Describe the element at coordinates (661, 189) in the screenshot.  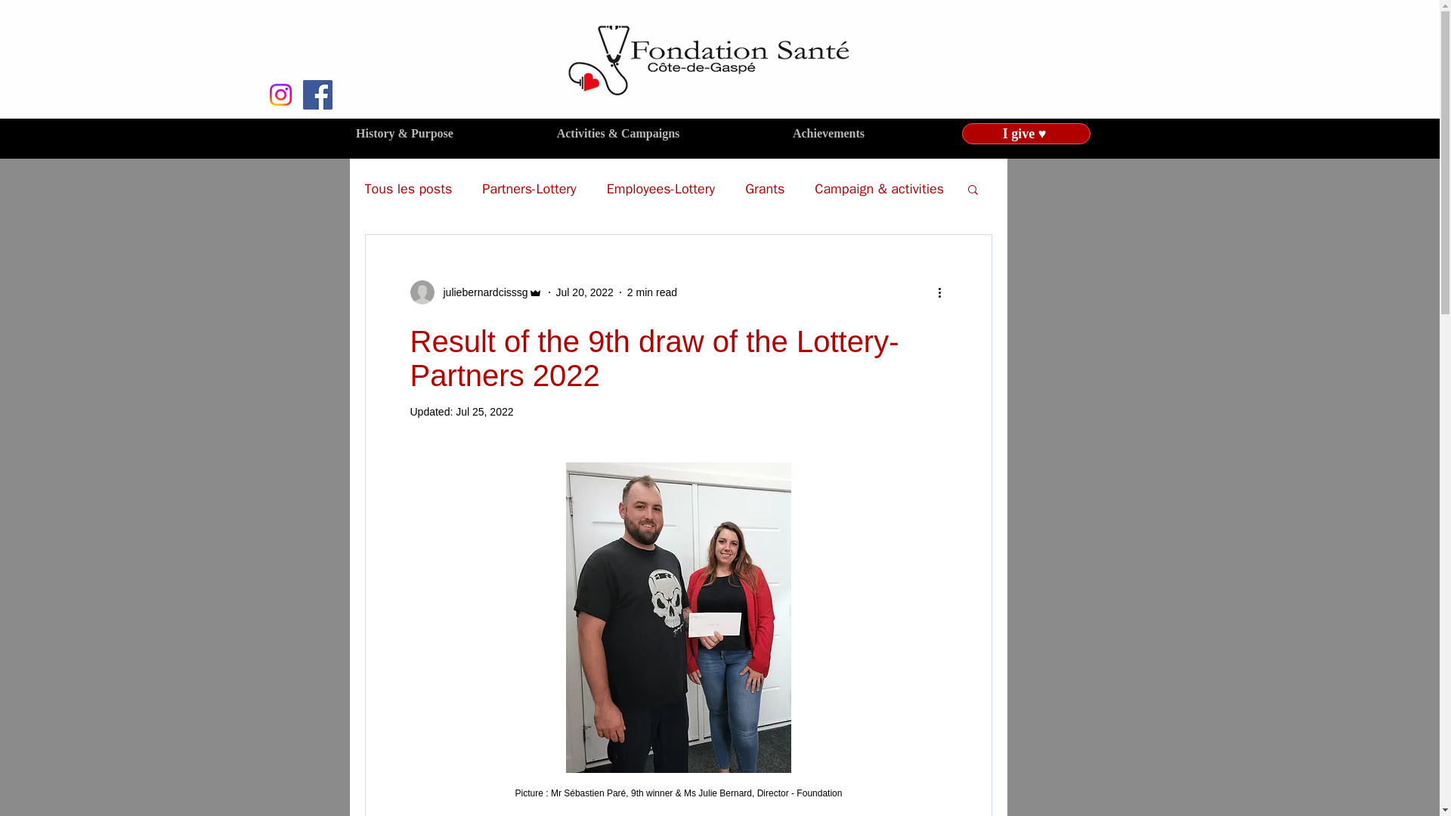
I see `Employees-Lottery` at that location.